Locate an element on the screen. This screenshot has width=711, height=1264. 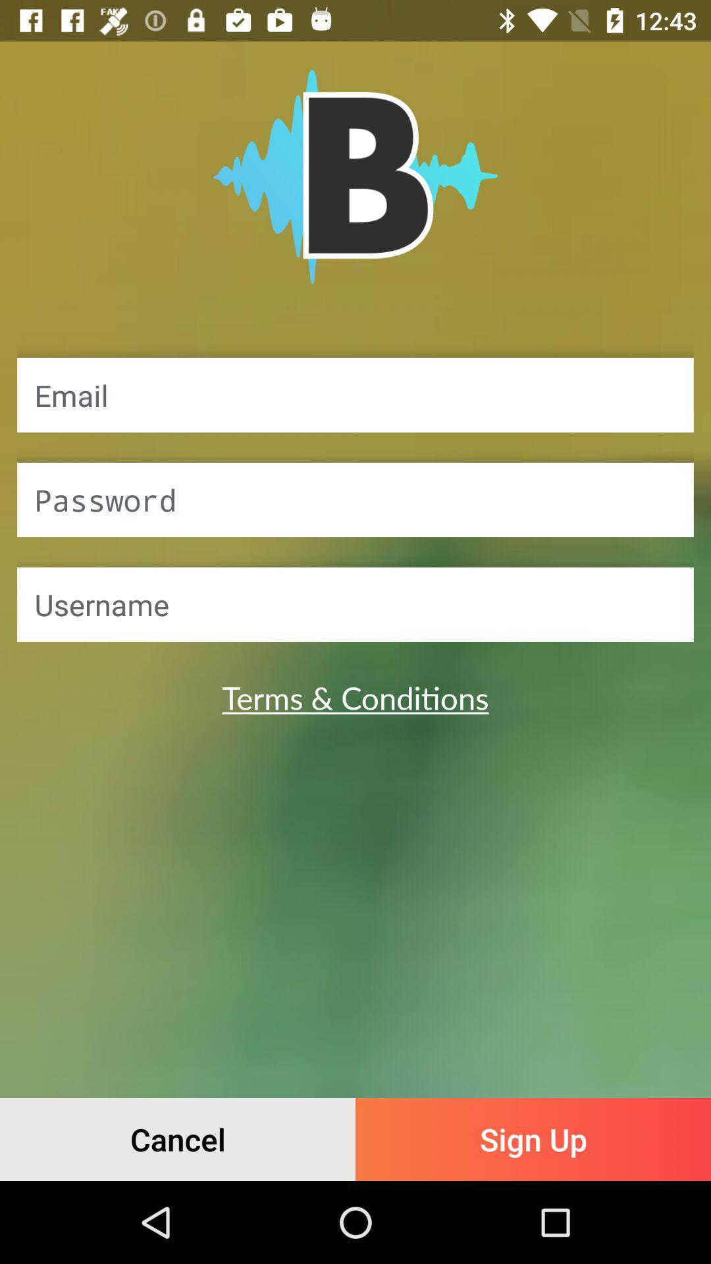
turn off the item at the bottom left corner is located at coordinates (178, 1139).